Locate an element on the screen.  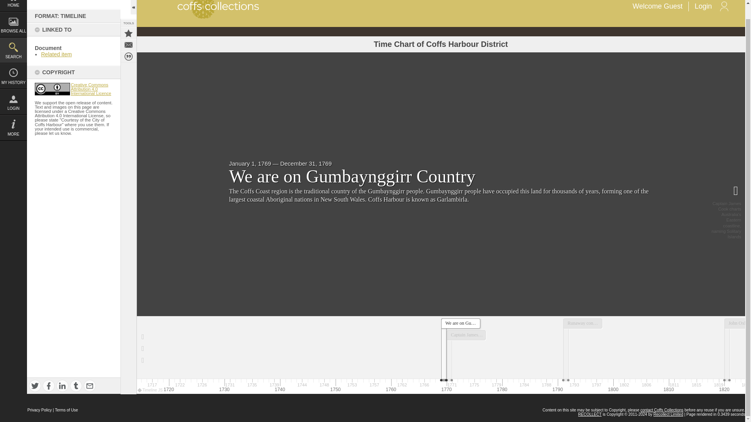
Contact us about this is located at coordinates (129, 45).